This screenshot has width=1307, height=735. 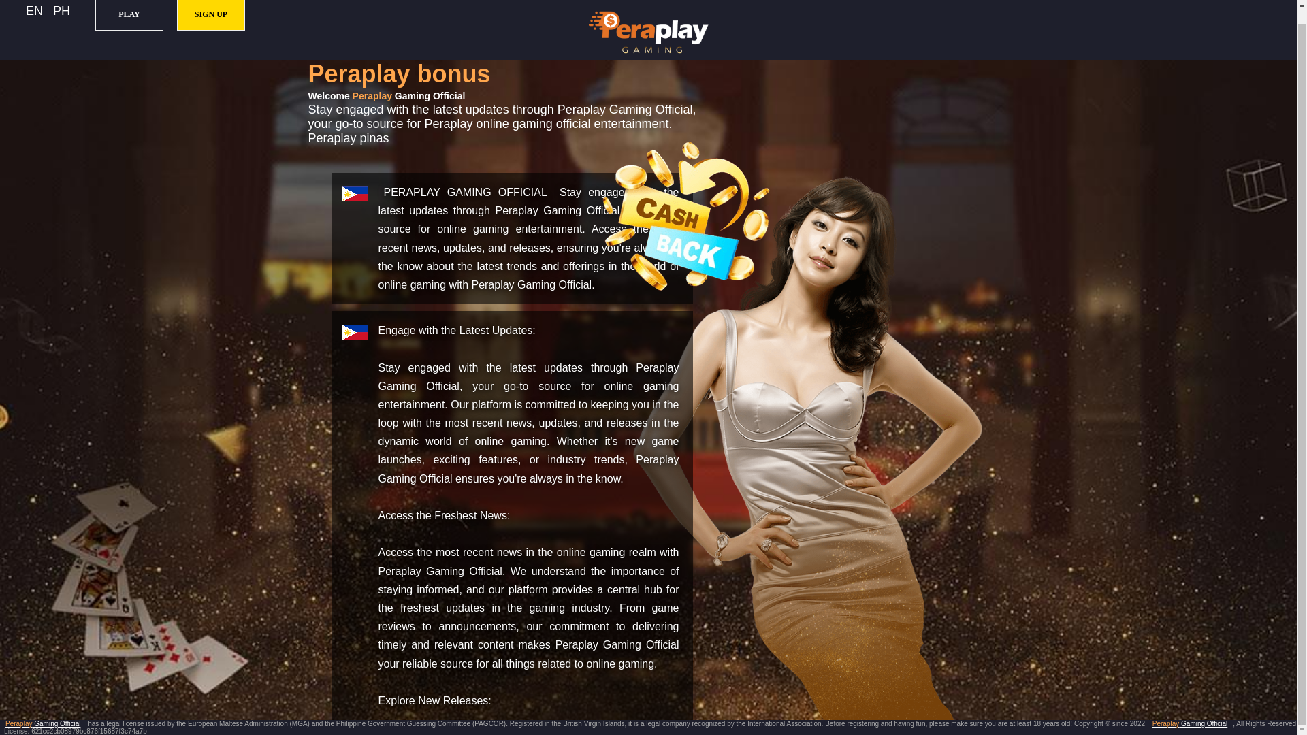 I want to click on EN, so click(x=34, y=11).